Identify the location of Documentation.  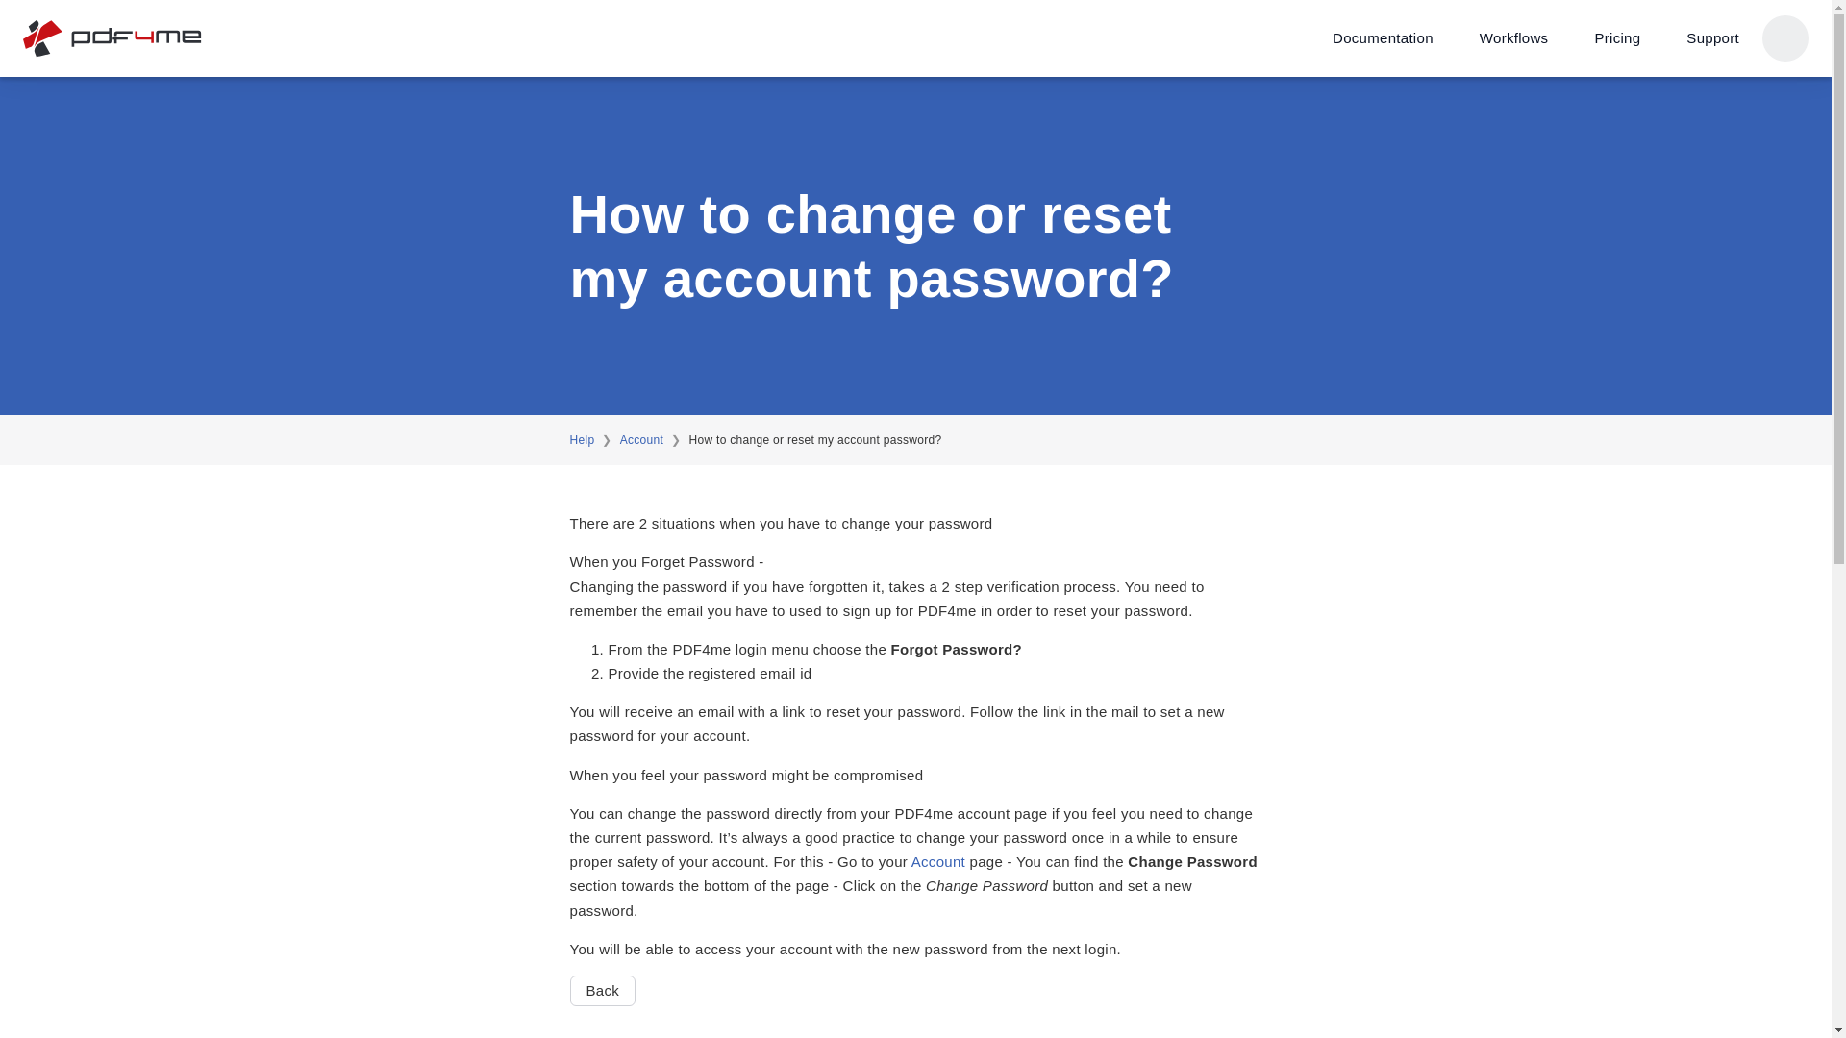
(1383, 38).